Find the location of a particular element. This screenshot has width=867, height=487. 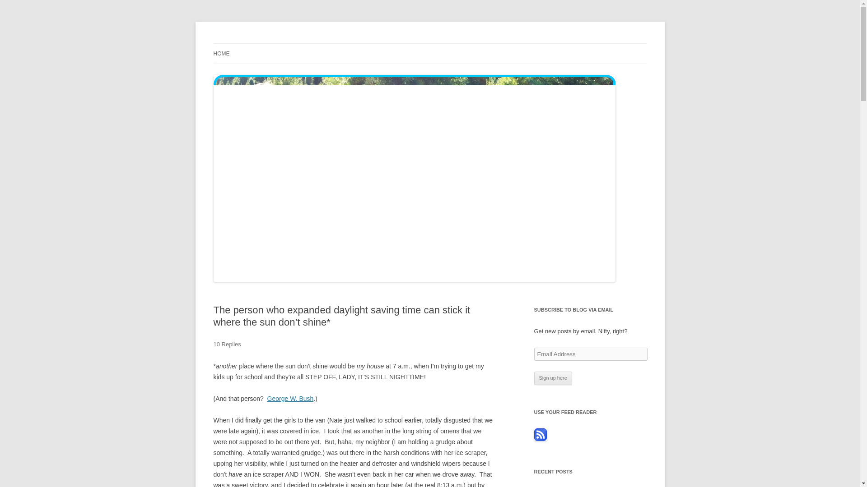

George W. Bush is located at coordinates (290, 399).